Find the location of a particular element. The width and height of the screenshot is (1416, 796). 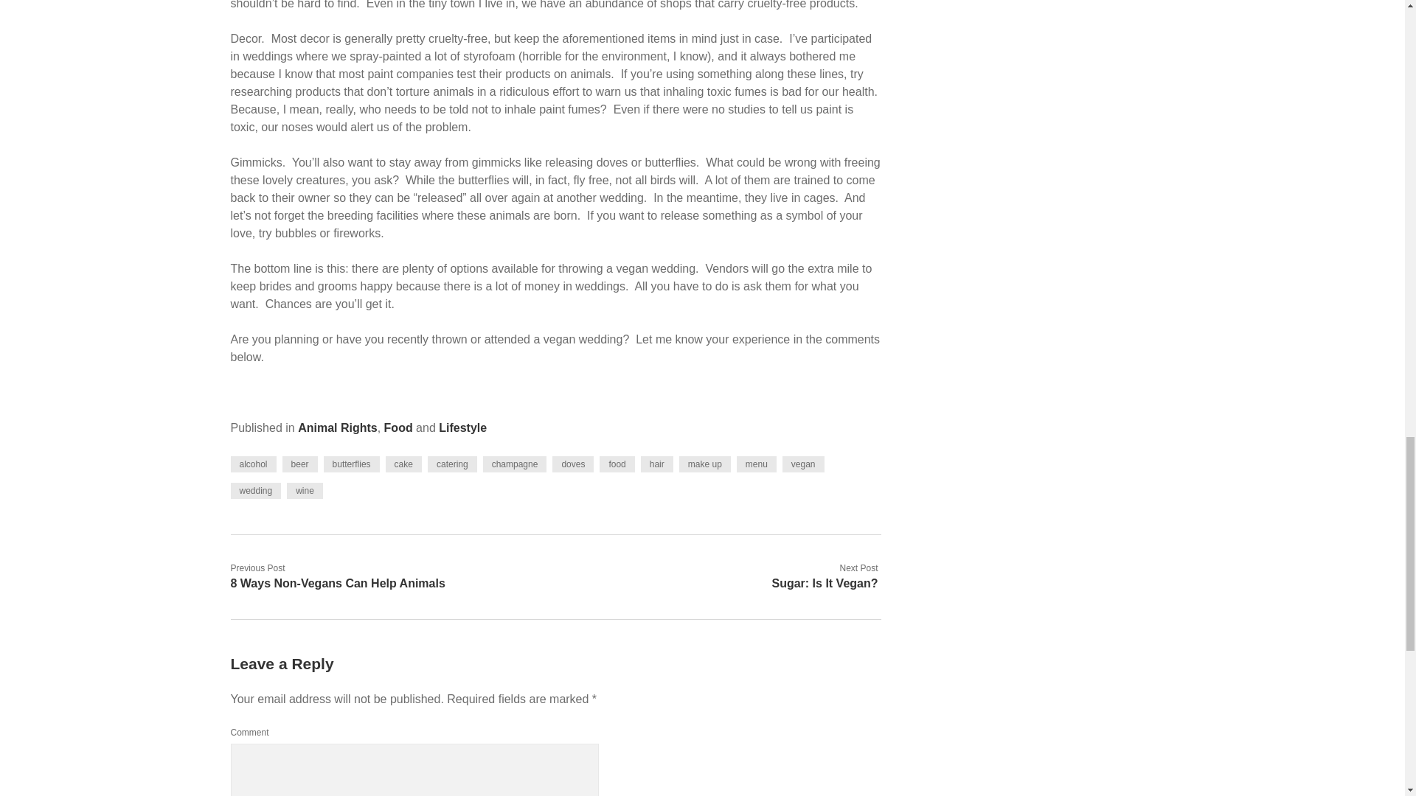

View all posts in Lifestyle is located at coordinates (463, 427).